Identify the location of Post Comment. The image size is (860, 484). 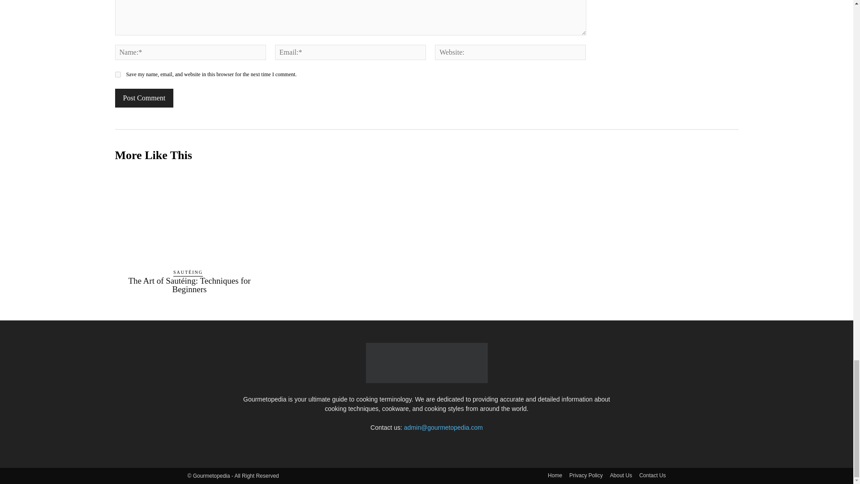
(144, 98).